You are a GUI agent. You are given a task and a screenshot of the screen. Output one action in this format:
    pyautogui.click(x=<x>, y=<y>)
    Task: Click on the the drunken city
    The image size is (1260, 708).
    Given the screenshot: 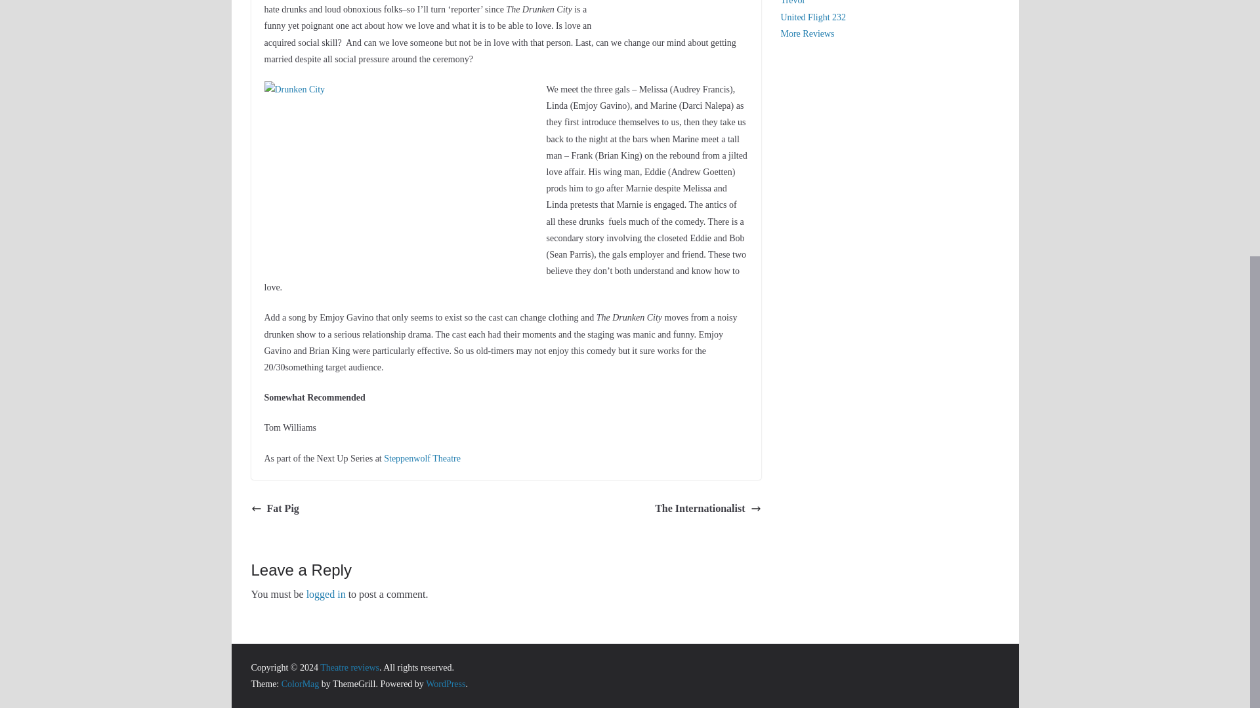 What is the action you would take?
    pyautogui.click(x=395, y=165)
    